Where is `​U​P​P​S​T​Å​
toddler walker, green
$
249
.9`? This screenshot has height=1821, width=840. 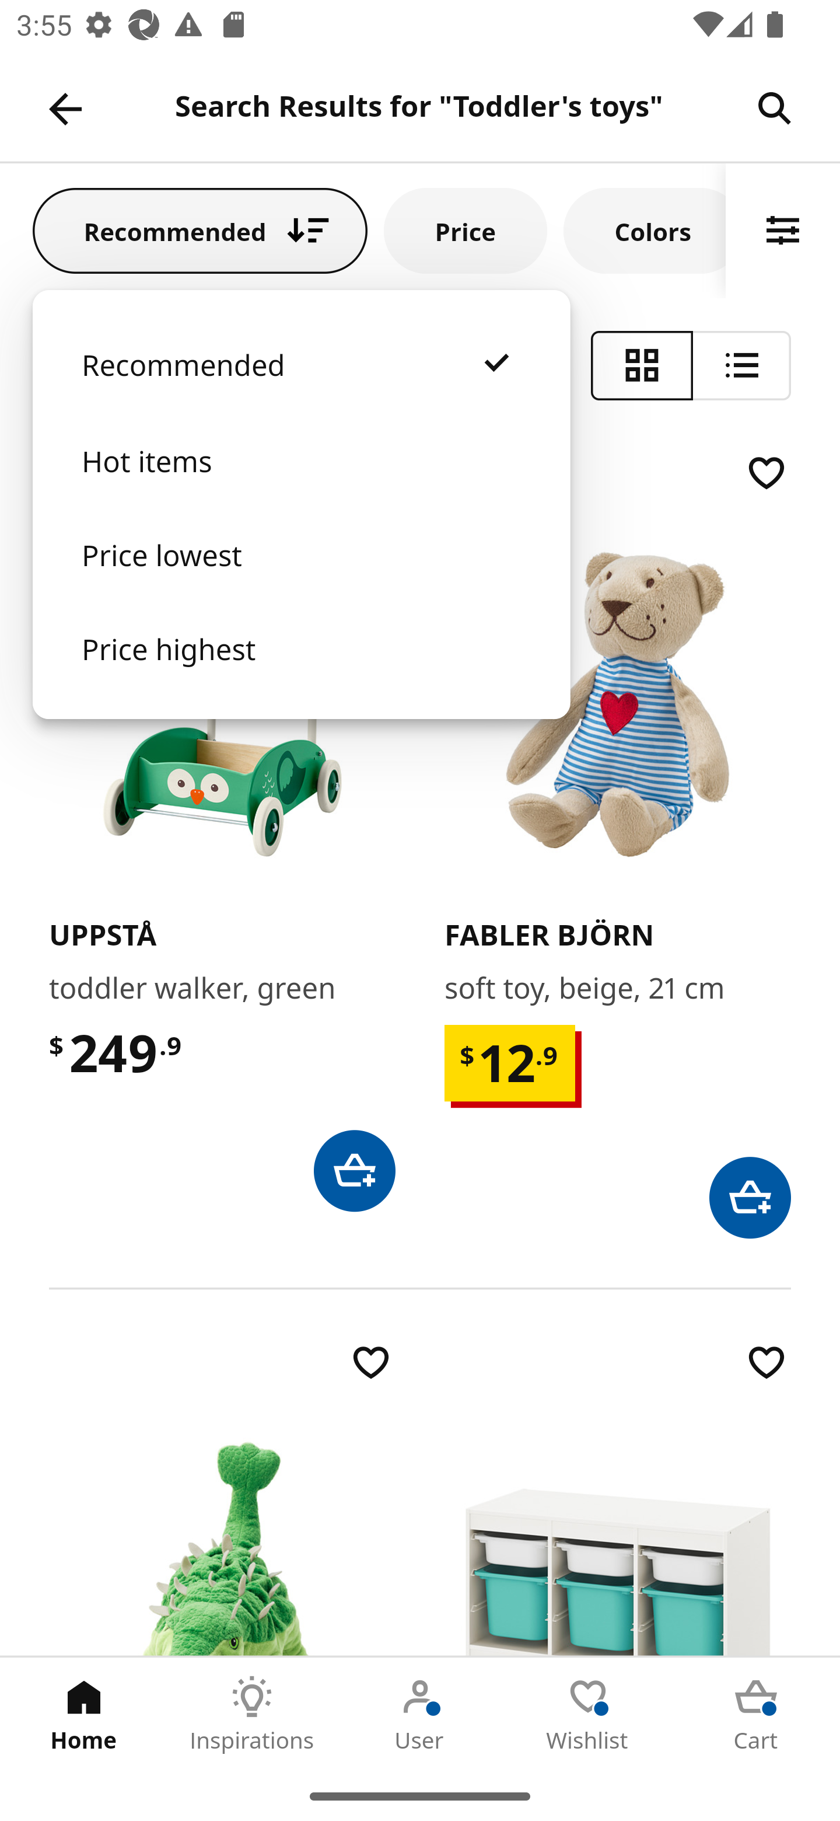
​U​P​P​S​T​Å​
toddler walker, green
$
249
.9 is located at coordinates (222, 830).